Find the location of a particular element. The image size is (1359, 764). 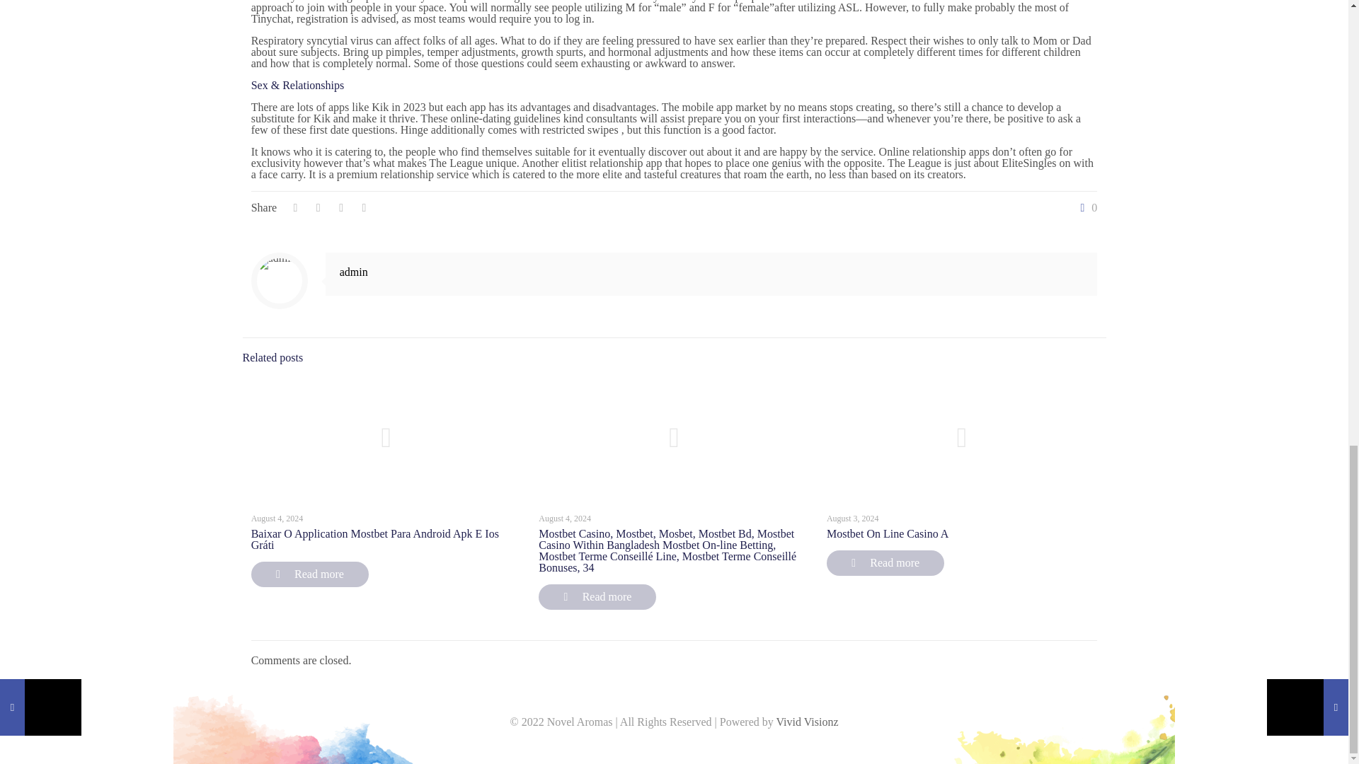

Read more is located at coordinates (885, 563).